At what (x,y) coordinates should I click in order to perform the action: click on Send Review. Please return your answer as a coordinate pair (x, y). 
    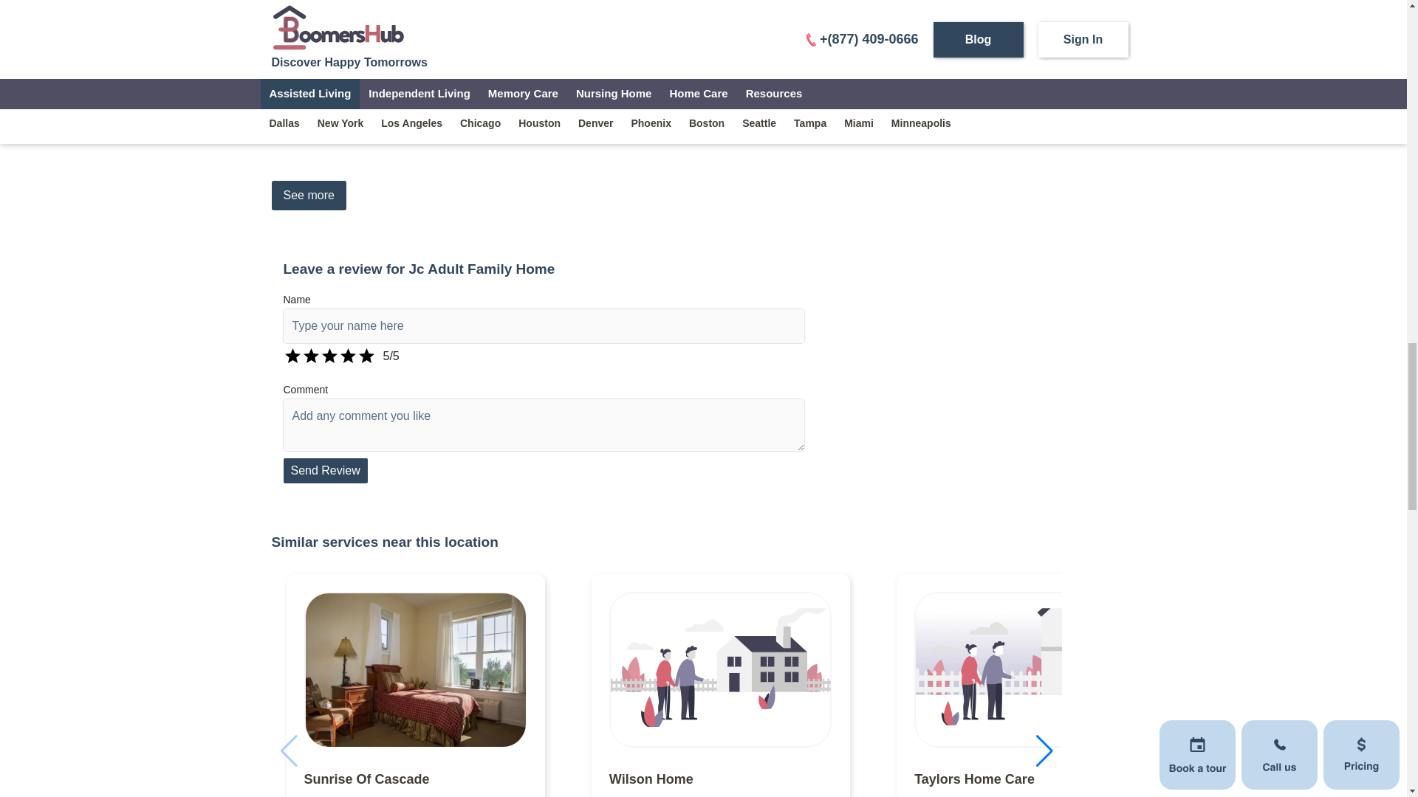
    Looking at the image, I should click on (325, 471).